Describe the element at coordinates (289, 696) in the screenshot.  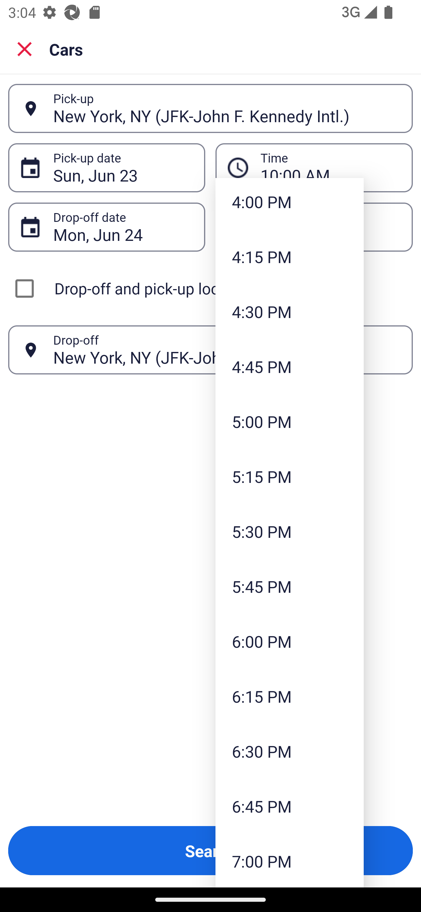
I see `6:15 PM` at that location.